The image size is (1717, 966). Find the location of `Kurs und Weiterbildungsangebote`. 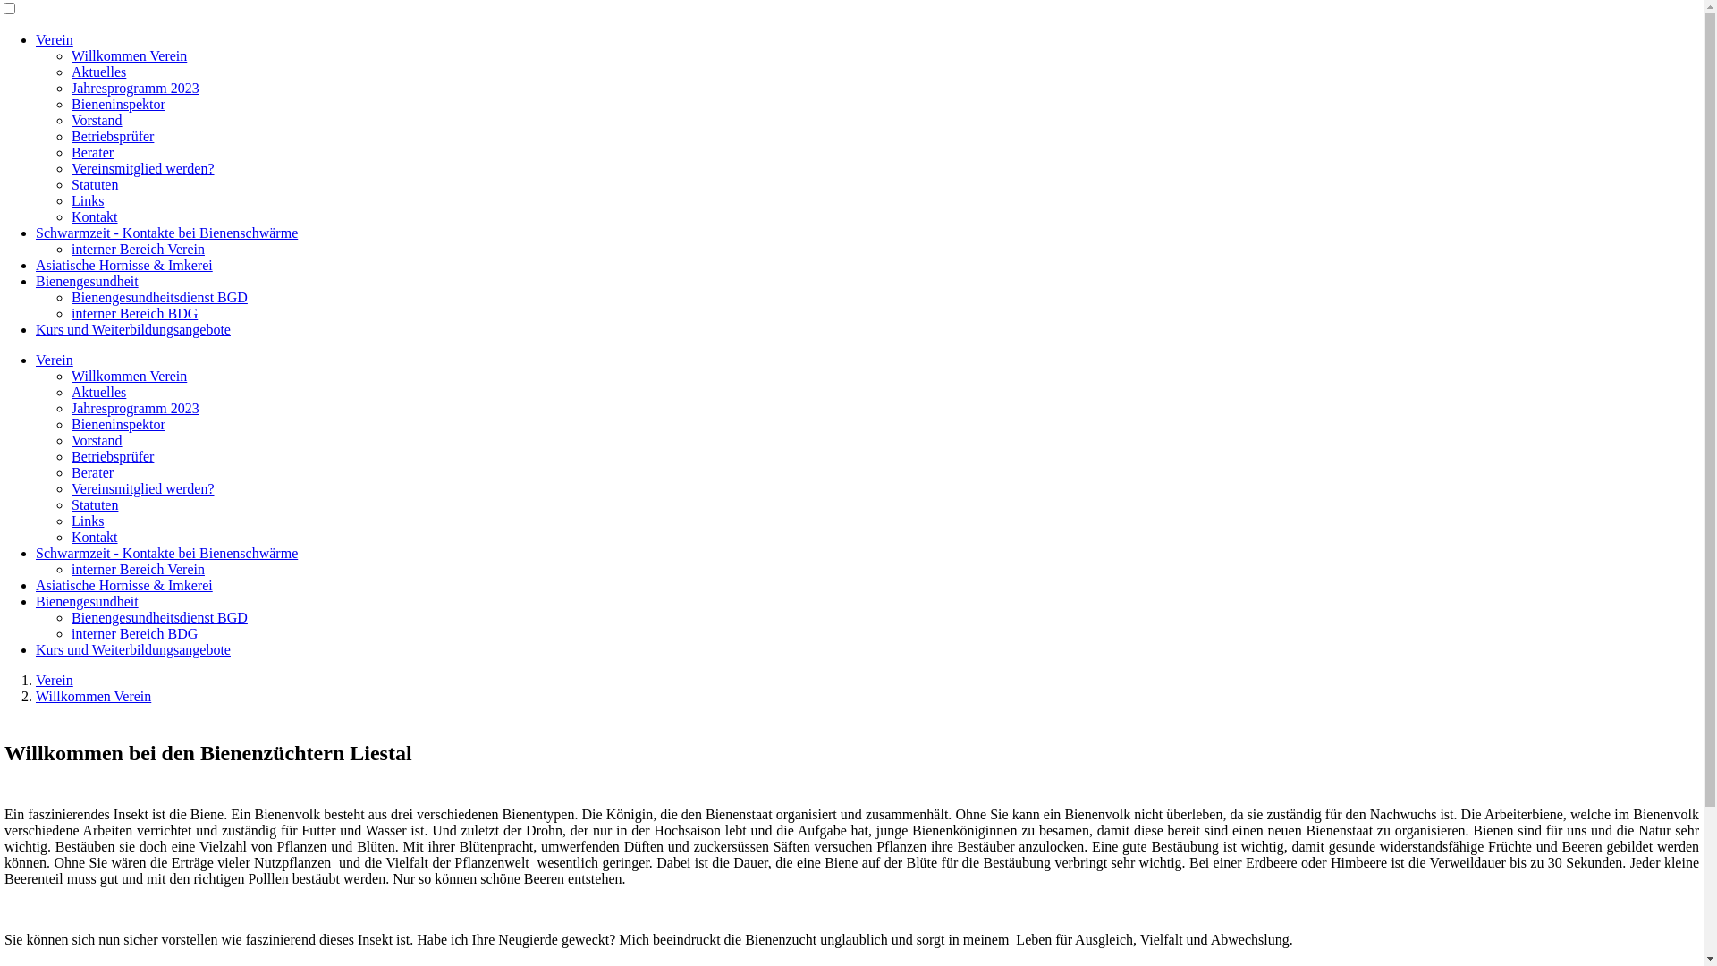

Kurs und Weiterbildungsangebote is located at coordinates (133, 329).